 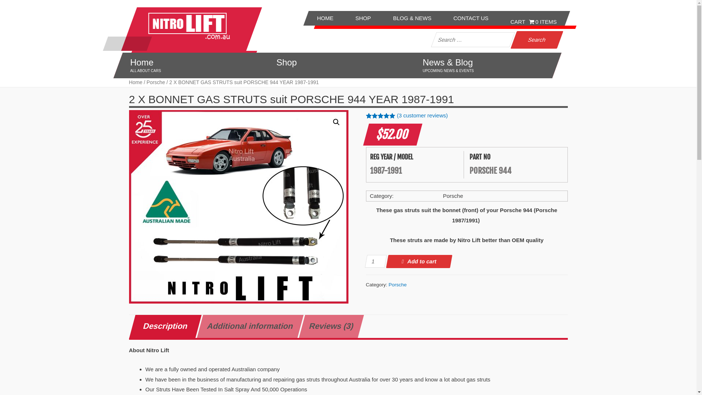 I want to click on BONNET_GAS_STRUTS_suit_PORSCHE_944_YEAR_1987-1991, so click(x=238, y=207).